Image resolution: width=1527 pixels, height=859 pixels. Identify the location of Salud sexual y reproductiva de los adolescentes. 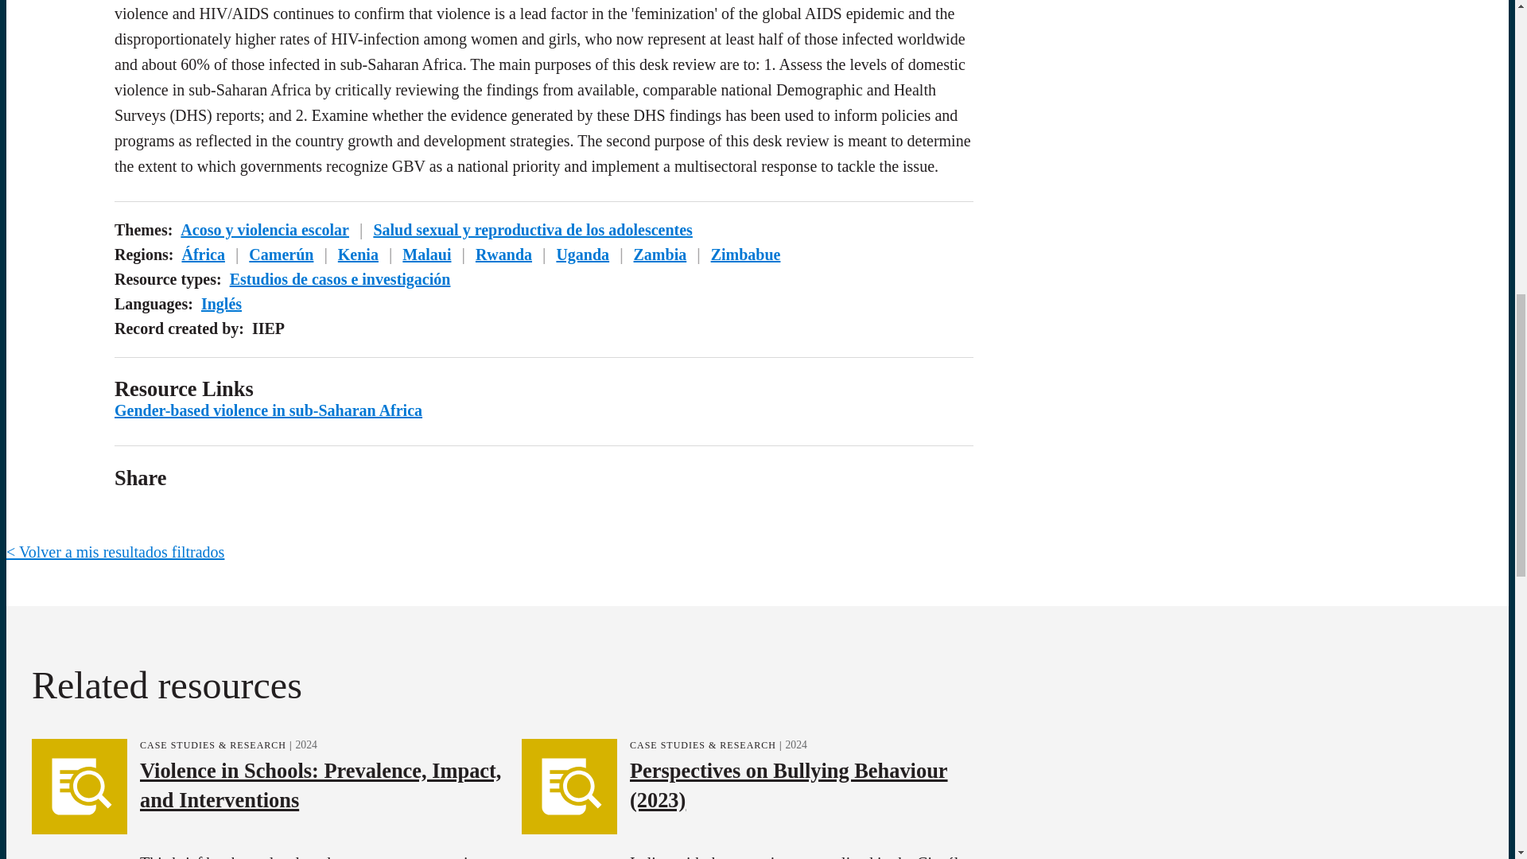
(533, 229).